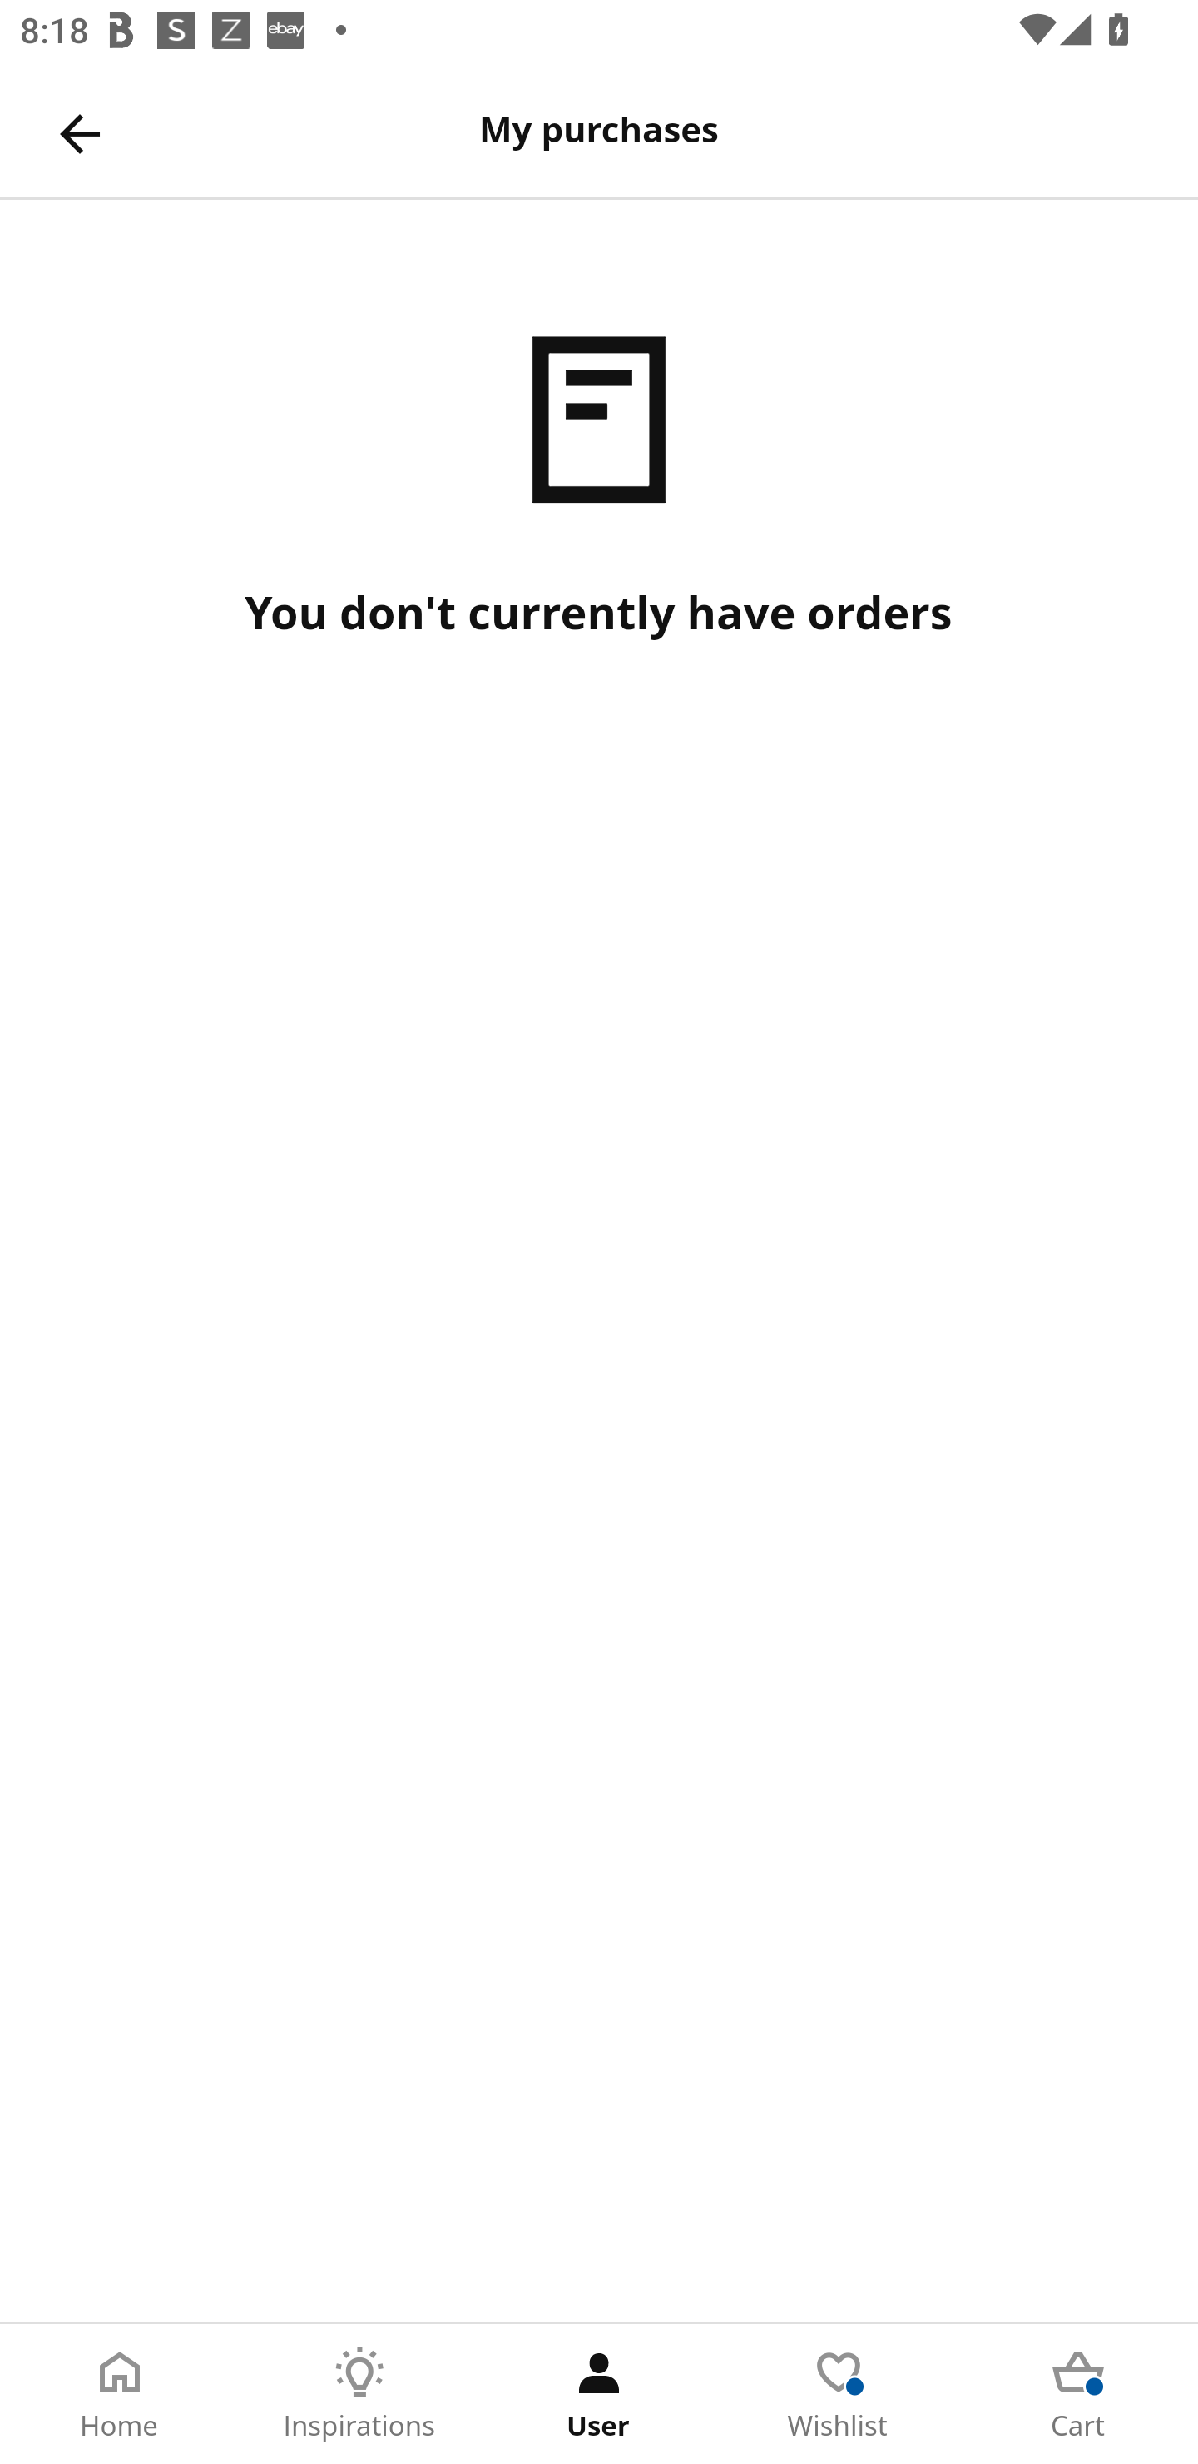  What do you see at coordinates (120, 2394) in the screenshot?
I see `Home
Tab 1 of 5` at bounding box center [120, 2394].